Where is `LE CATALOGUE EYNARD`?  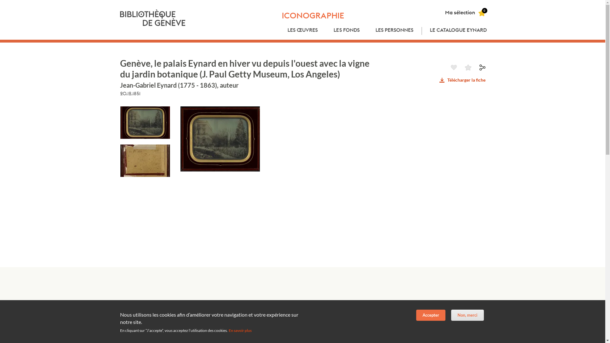
LE CATALOGUE EYNARD is located at coordinates (458, 31).